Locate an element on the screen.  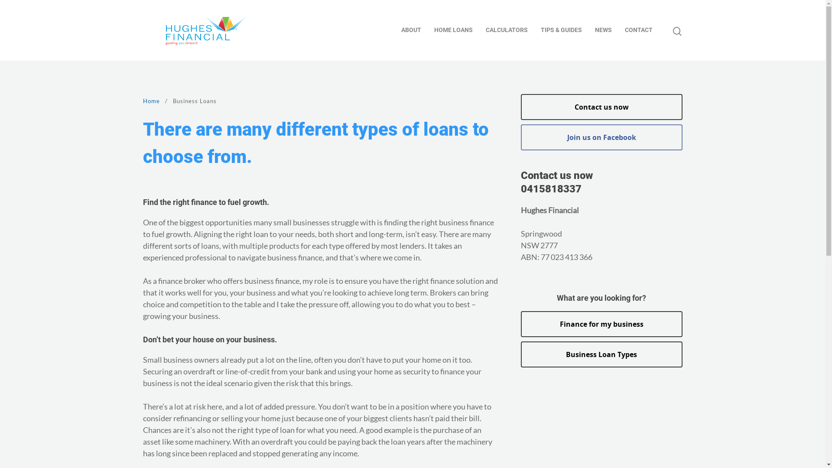
0415818337 is located at coordinates (551, 189).